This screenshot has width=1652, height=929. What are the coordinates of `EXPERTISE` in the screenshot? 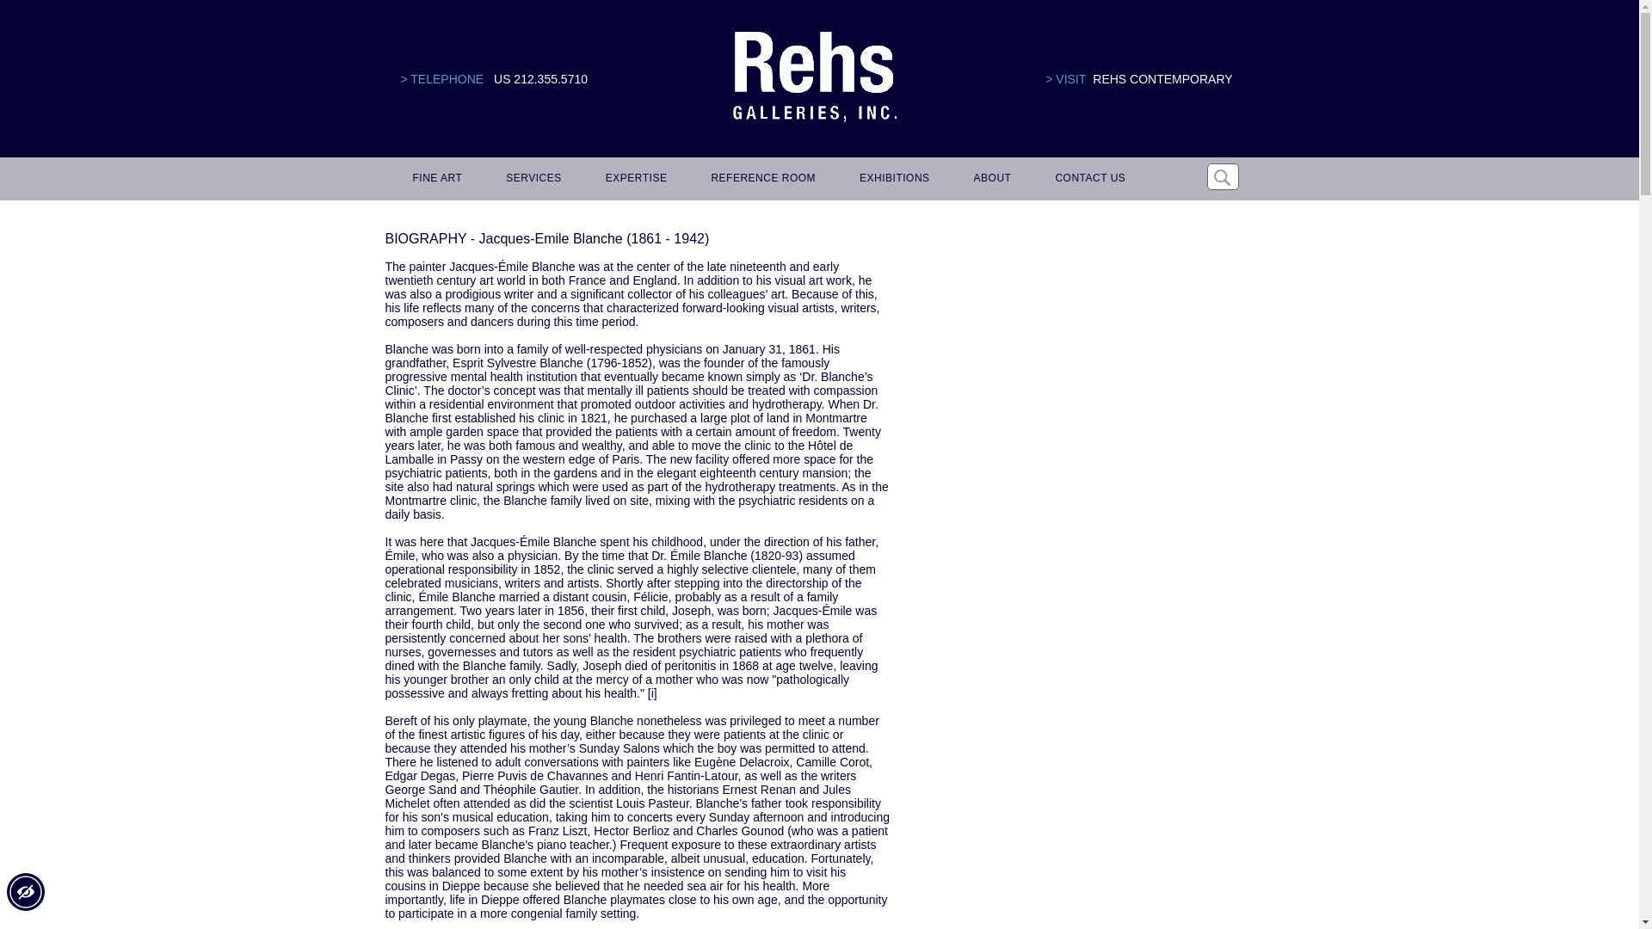 It's located at (633, 179).